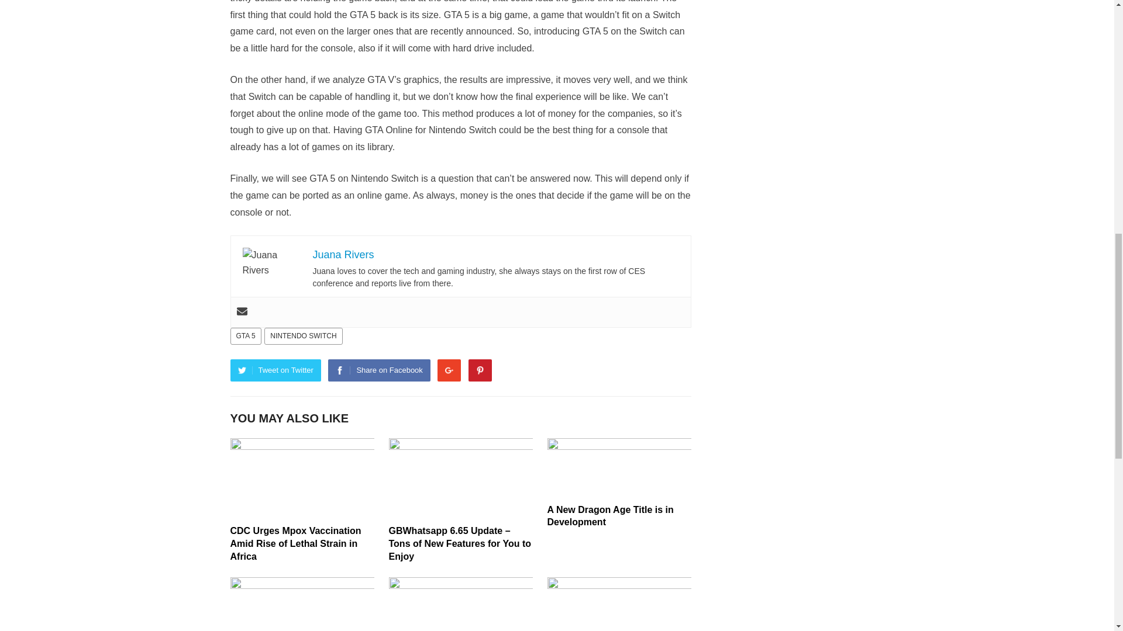  Describe the element at coordinates (246, 335) in the screenshot. I see `GTA 5` at that location.